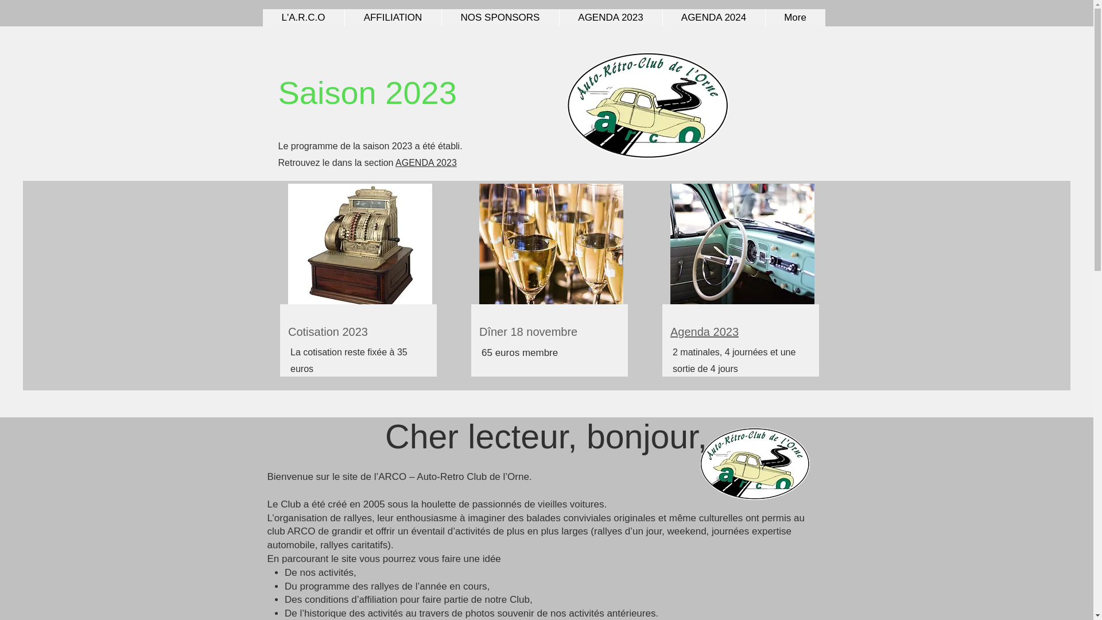 This screenshot has height=620, width=1102. Describe the element at coordinates (393, 18) in the screenshot. I see `AFFILIATION` at that location.